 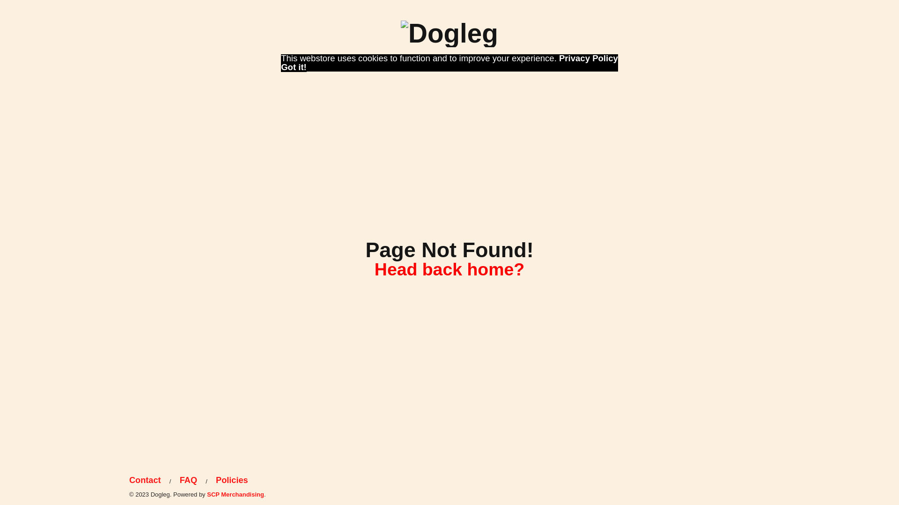 What do you see at coordinates (294, 67) in the screenshot?
I see `Got it!` at bounding box center [294, 67].